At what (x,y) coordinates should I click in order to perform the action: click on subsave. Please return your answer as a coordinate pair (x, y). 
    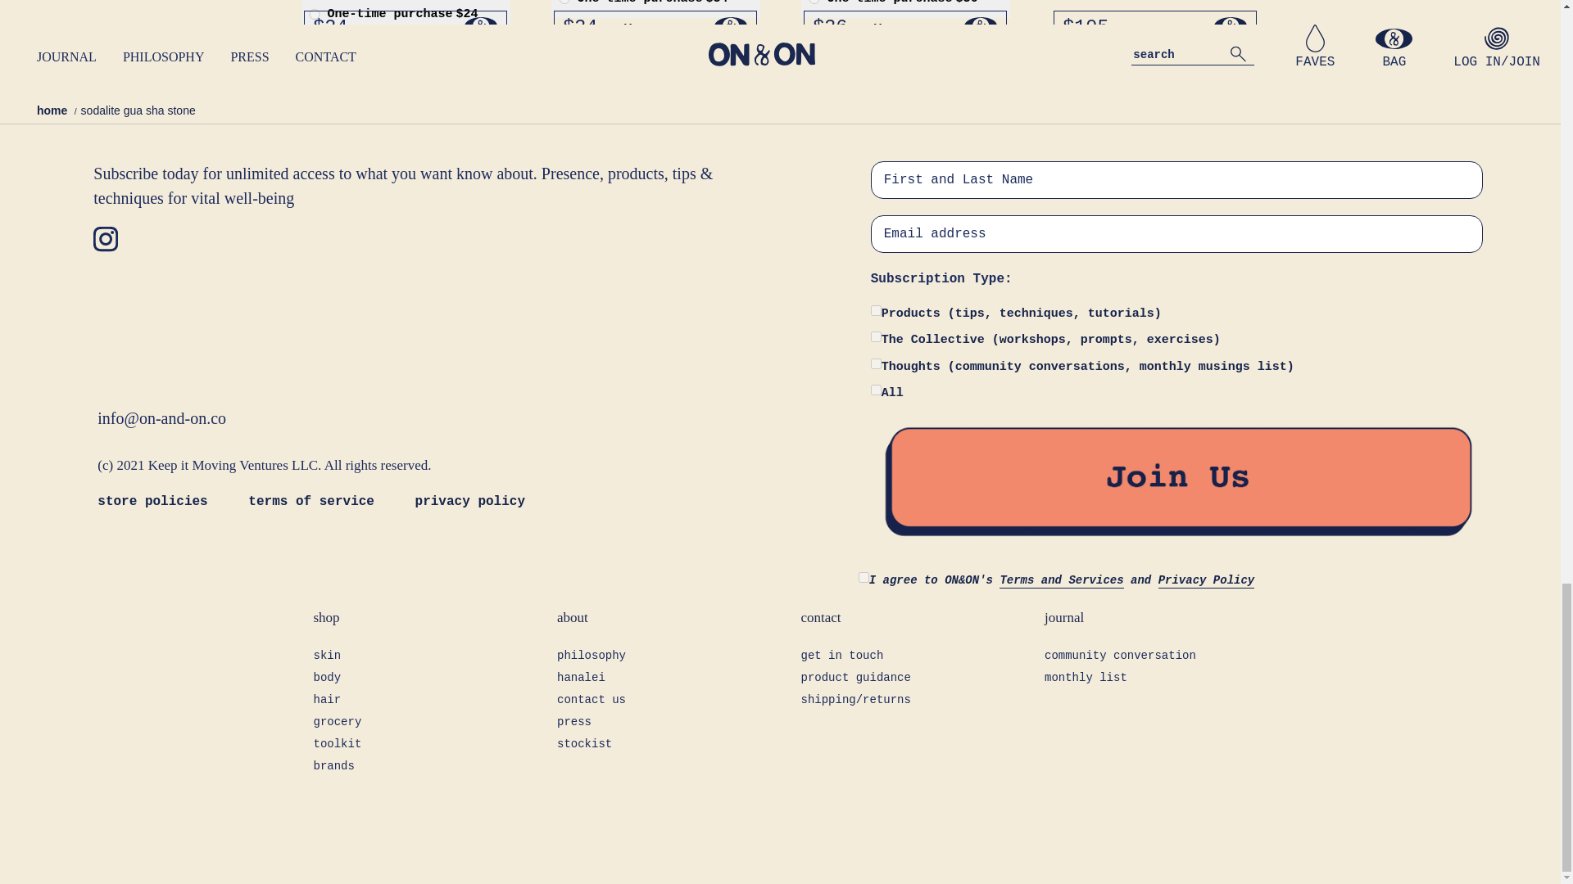
    Looking at the image, I should click on (814, 29).